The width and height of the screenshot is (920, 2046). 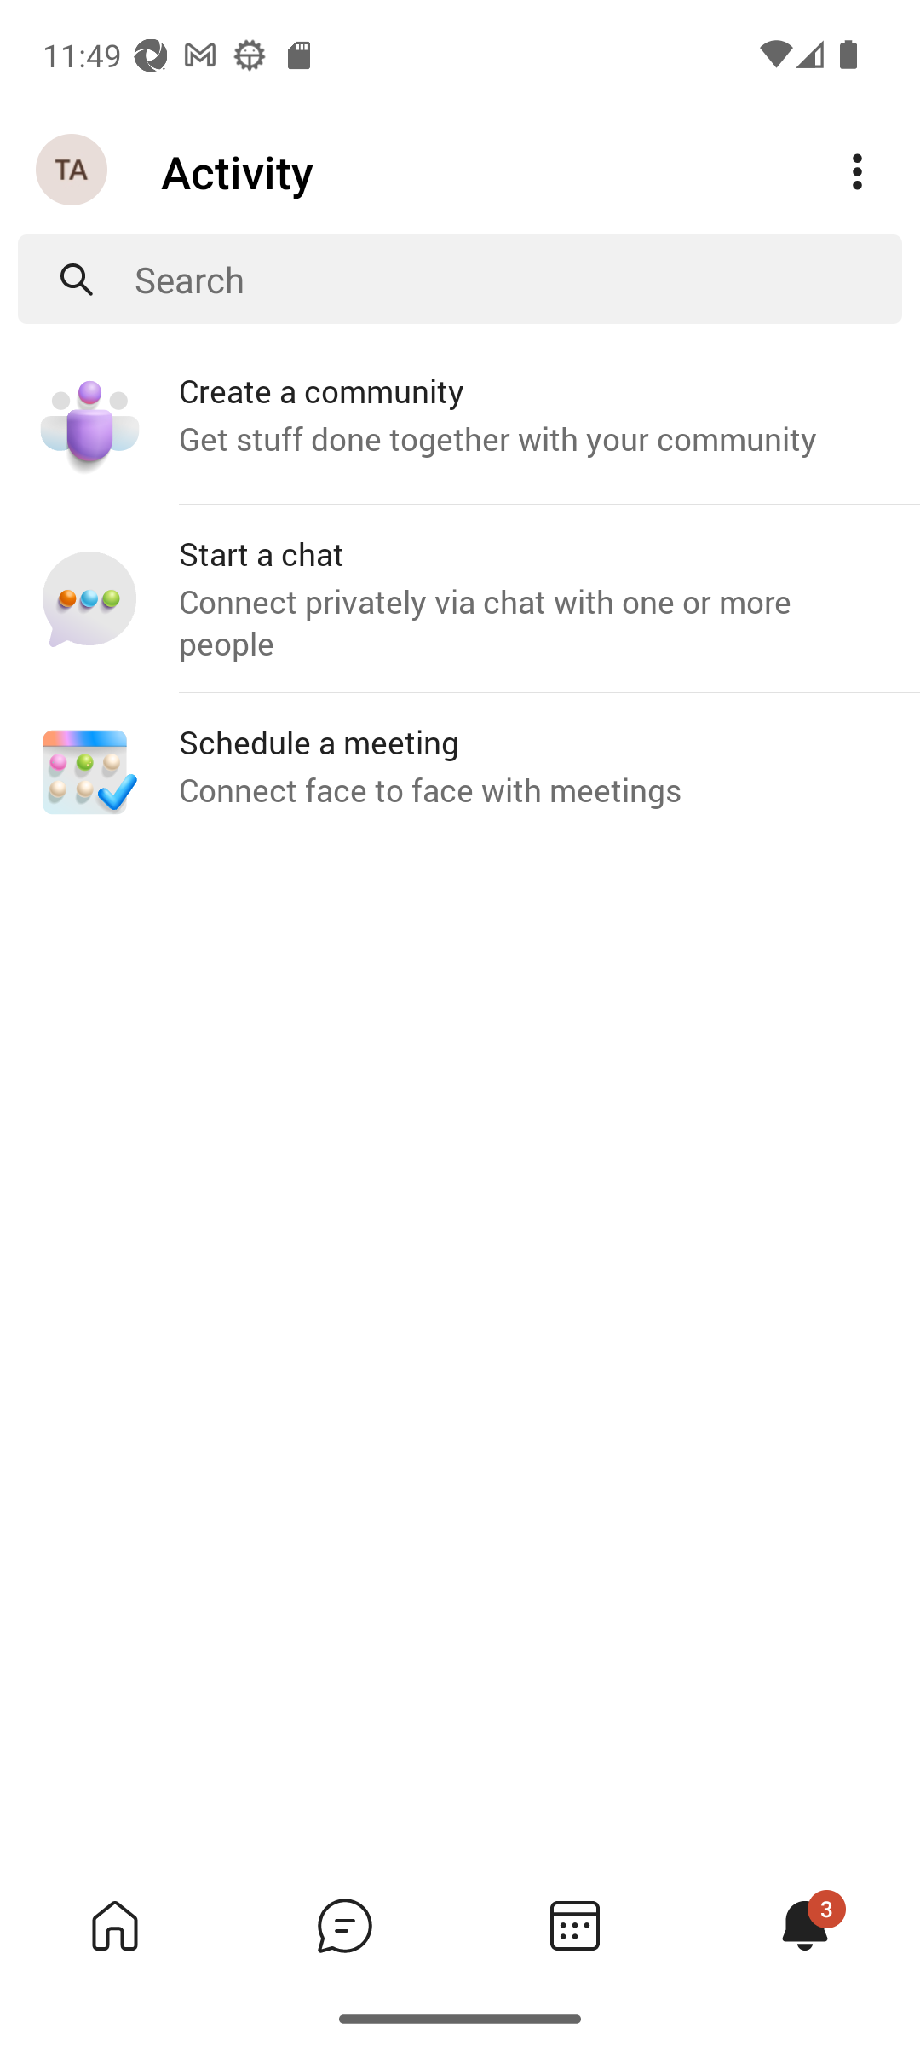 I want to click on Chat tab,2 of 4, not selected, so click(x=344, y=1925).